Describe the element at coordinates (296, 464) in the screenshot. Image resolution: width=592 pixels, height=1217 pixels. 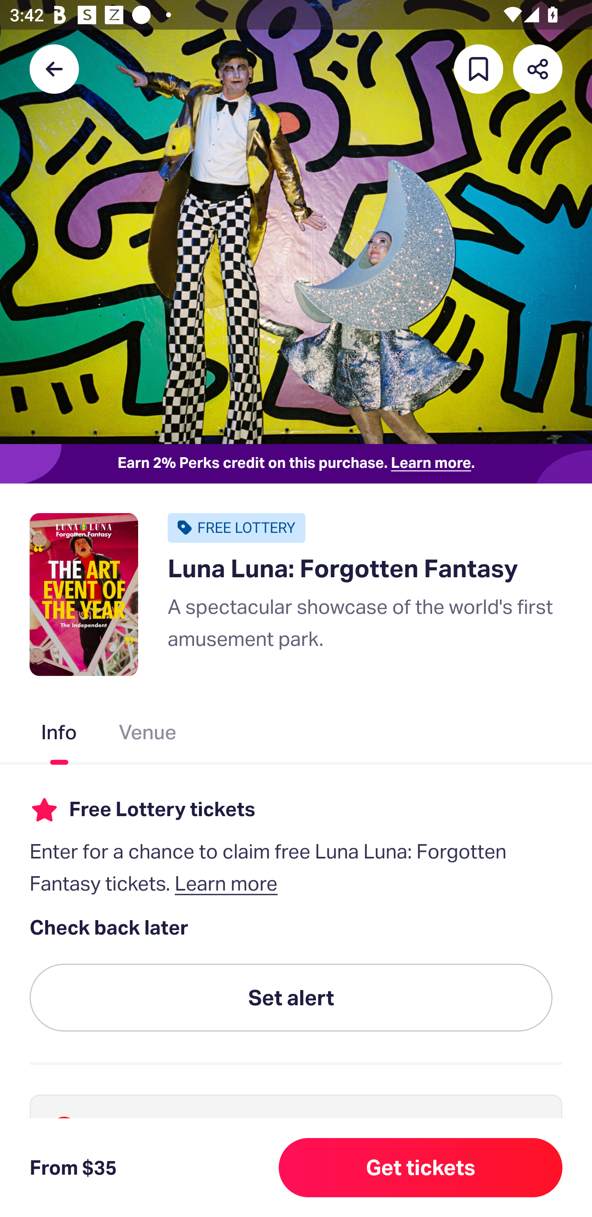
I see `Earn 2% Perks credit on this purchase. Learn more.` at that location.